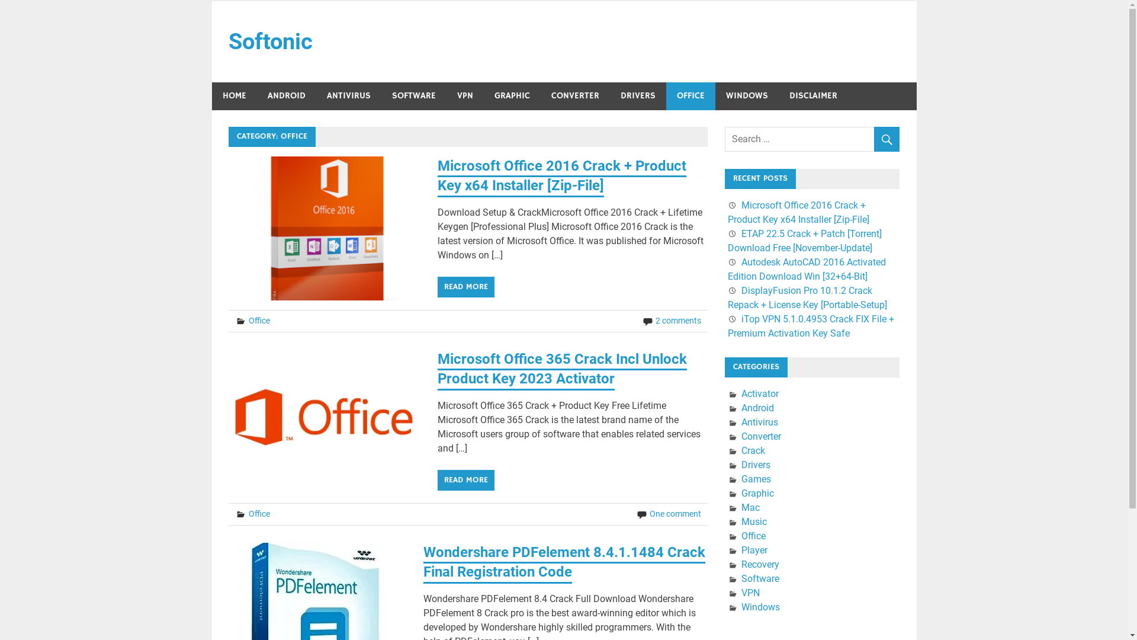  I want to click on OFFICE, so click(690, 96).